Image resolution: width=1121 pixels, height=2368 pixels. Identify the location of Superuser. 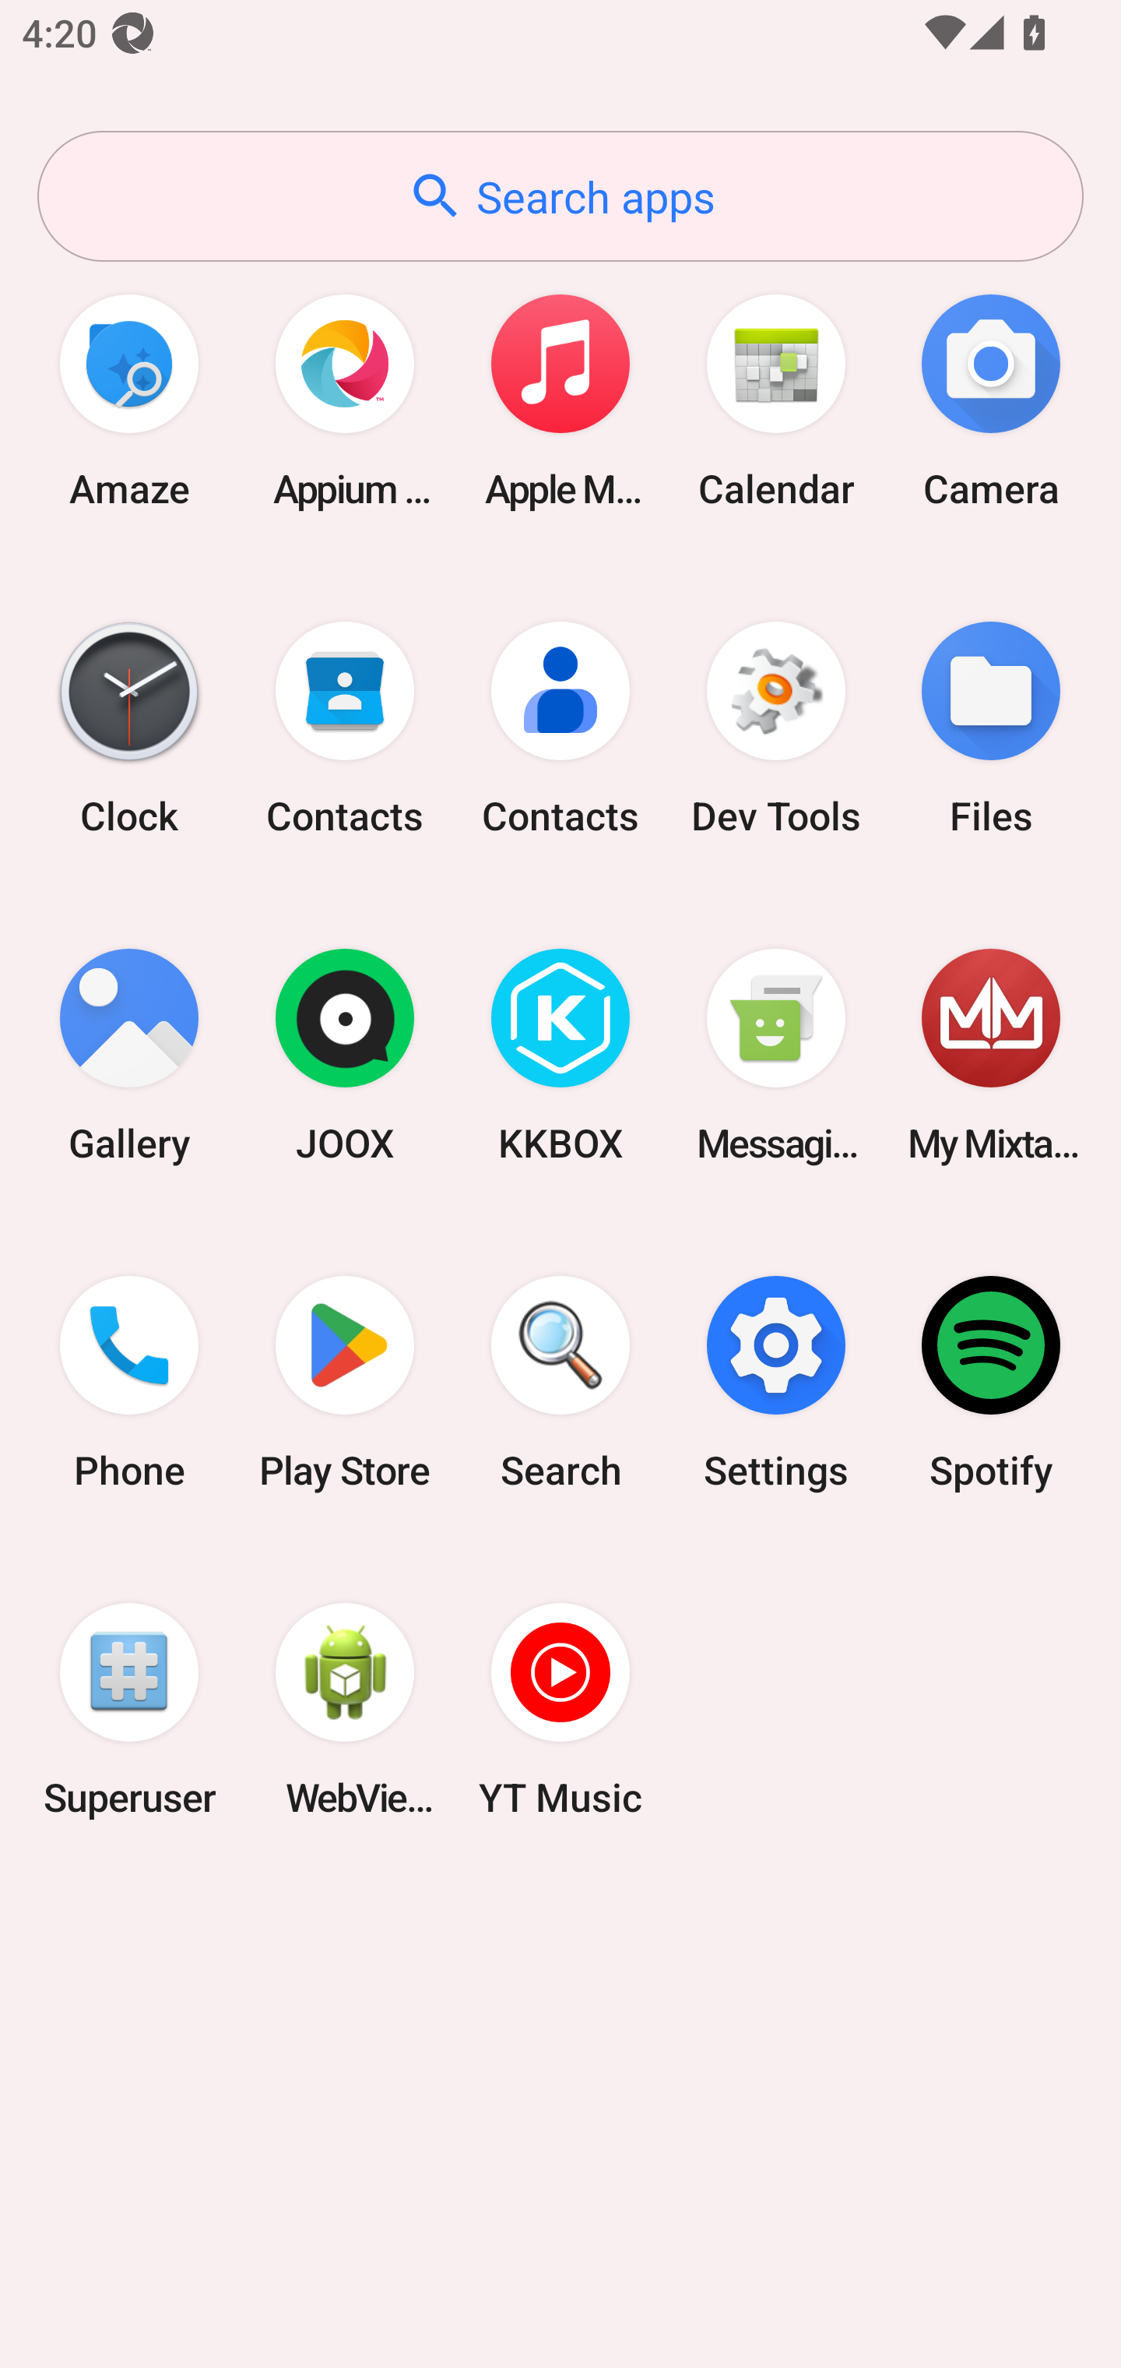
(129, 1709).